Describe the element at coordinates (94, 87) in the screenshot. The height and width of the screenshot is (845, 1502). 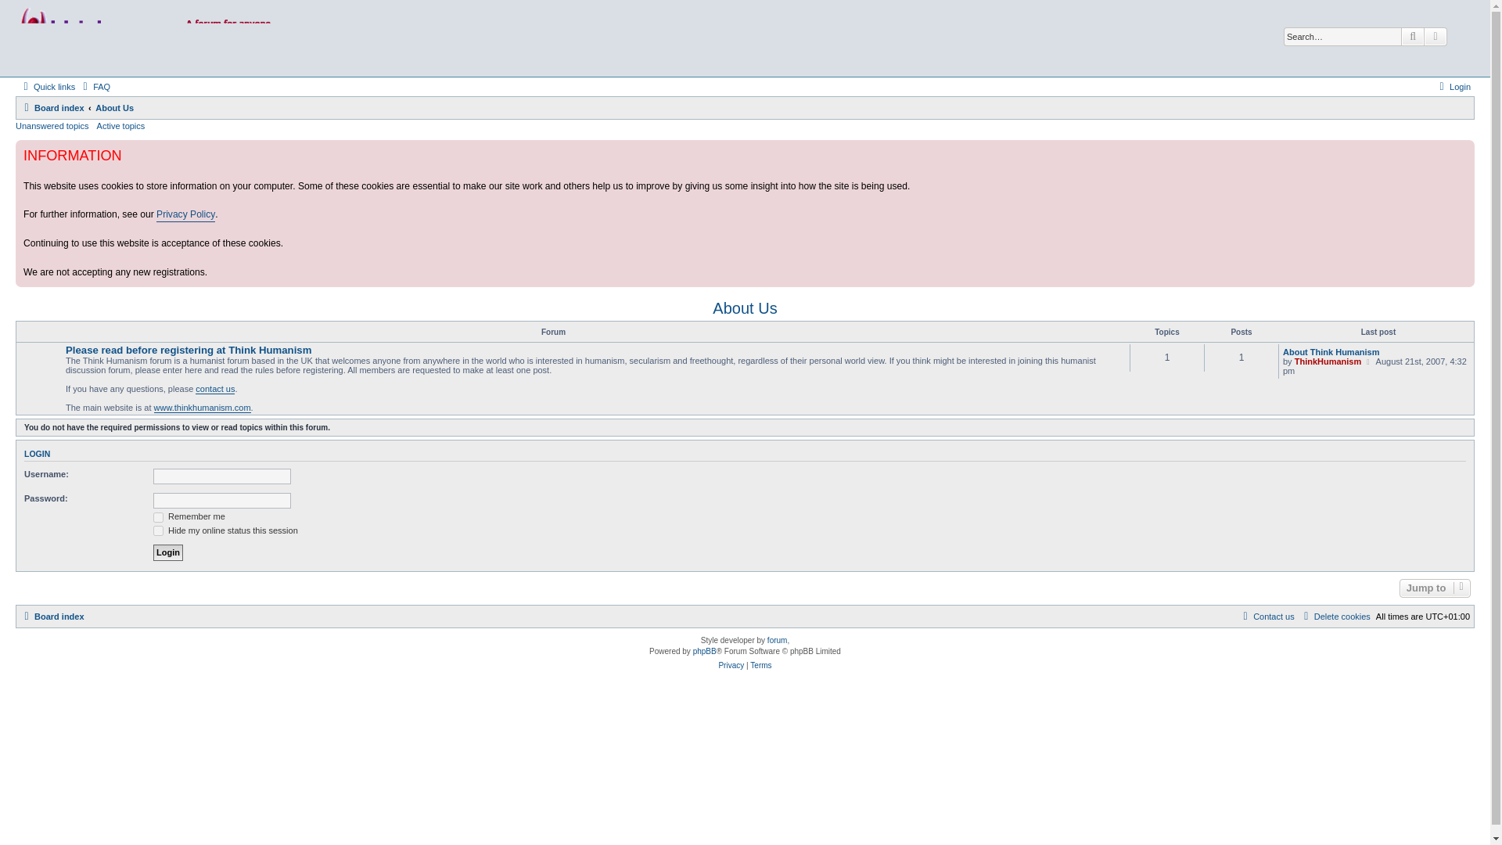
I see `FAQ` at that location.